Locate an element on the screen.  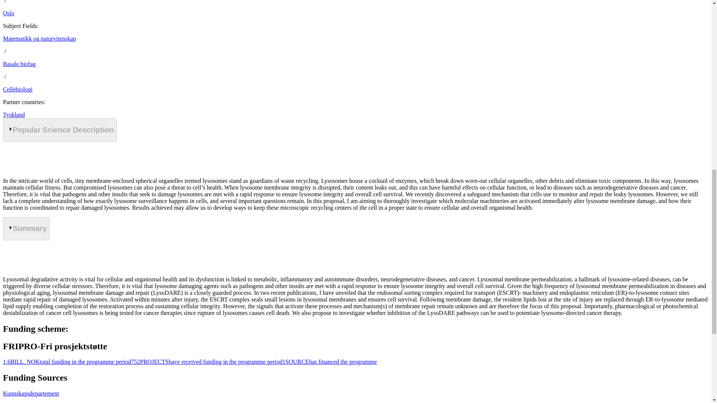
Oslo is located at coordinates (8, 13).